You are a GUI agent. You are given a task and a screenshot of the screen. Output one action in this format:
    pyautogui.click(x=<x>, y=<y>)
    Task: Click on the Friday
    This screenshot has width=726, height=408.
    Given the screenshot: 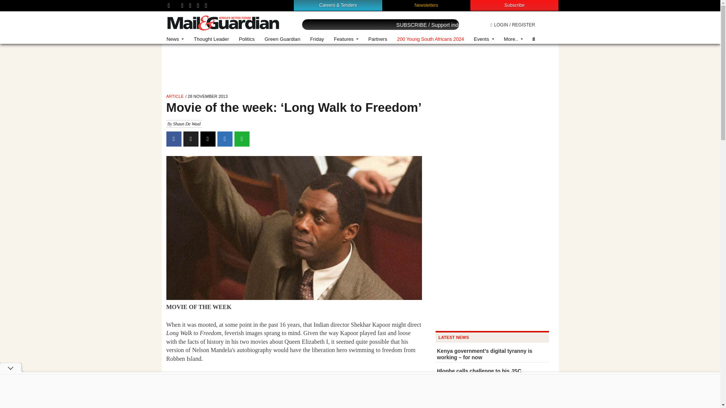 What is the action you would take?
    pyautogui.click(x=317, y=39)
    